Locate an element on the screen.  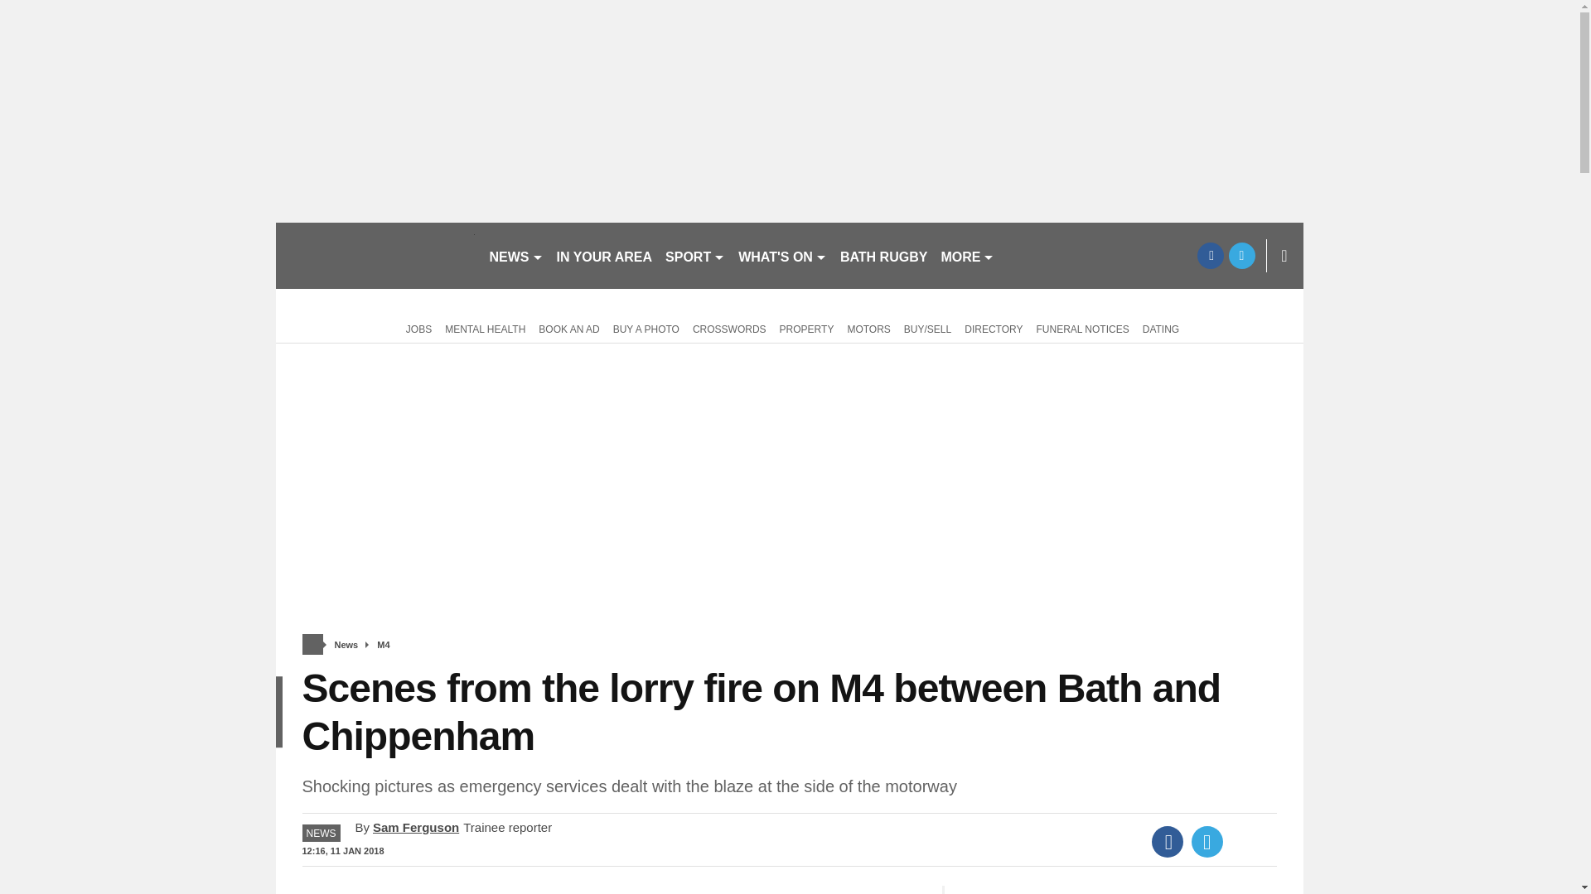
NEWS is located at coordinates (515, 255).